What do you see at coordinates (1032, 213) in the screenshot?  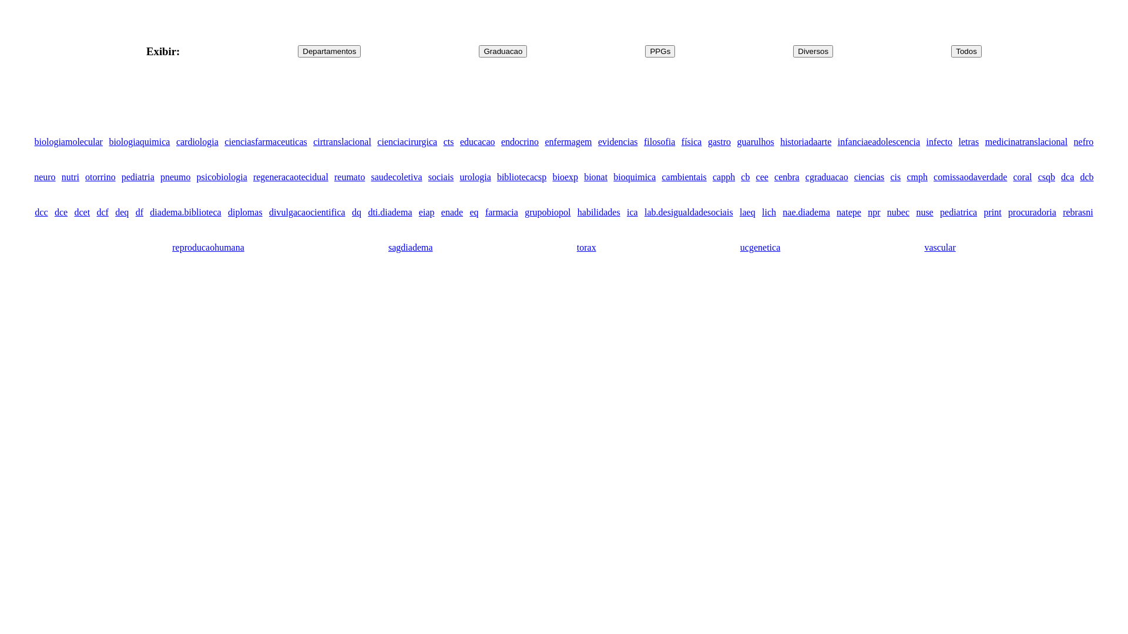 I see `procuradoria` at bounding box center [1032, 213].